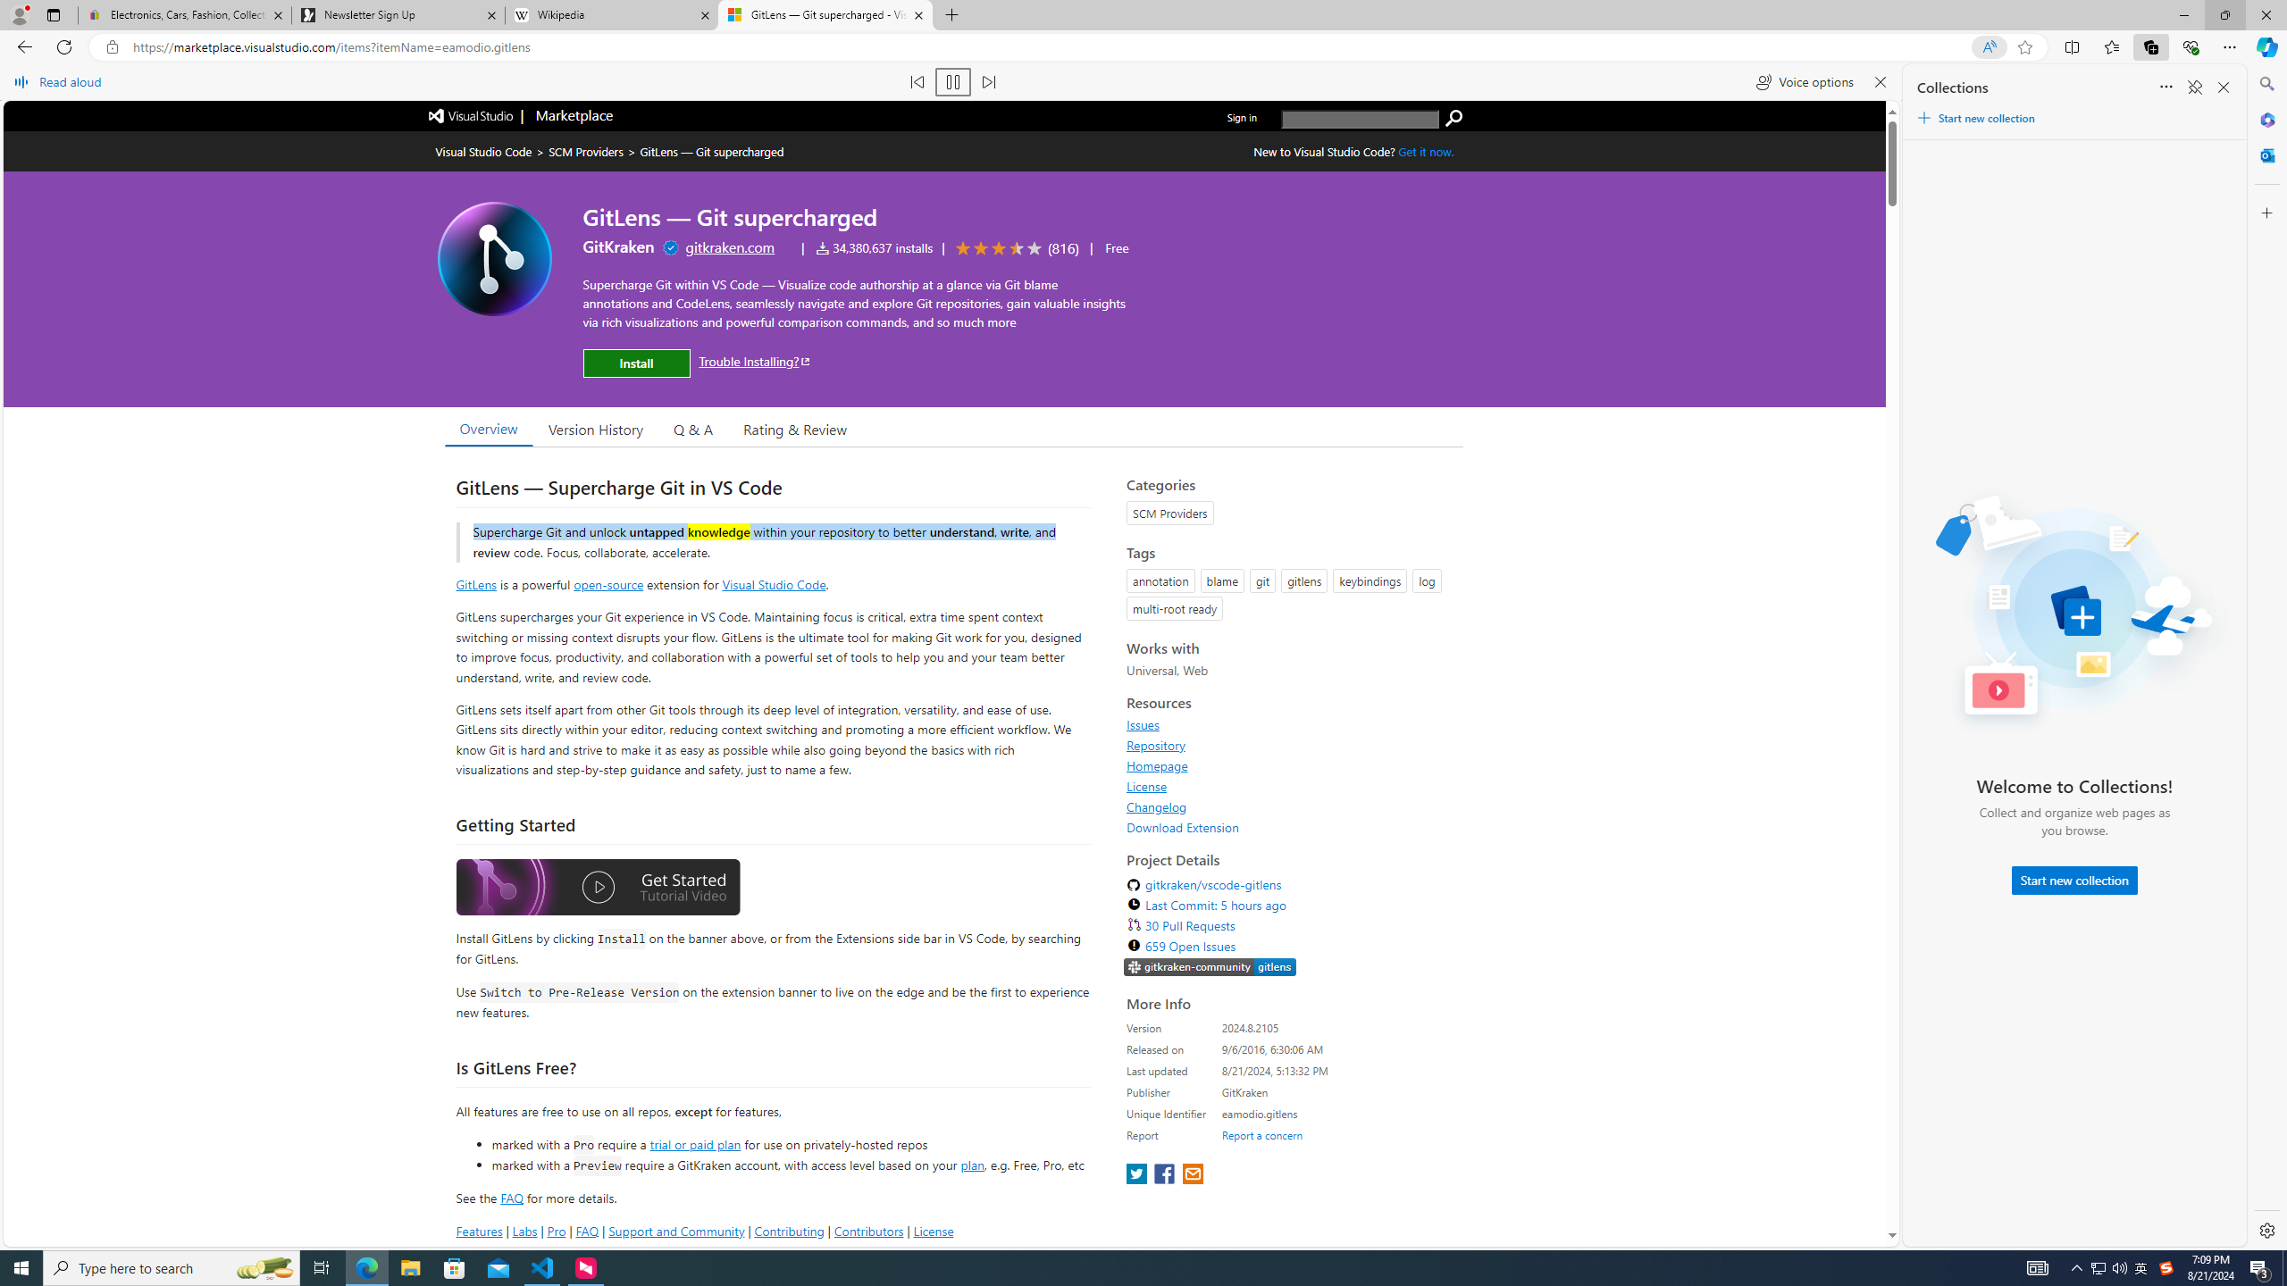 Image resolution: width=2287 pixels, height=1286 pixels. Describe the element at coordinates (693, 428) in the screenshot. I see `Q & A` at that location.